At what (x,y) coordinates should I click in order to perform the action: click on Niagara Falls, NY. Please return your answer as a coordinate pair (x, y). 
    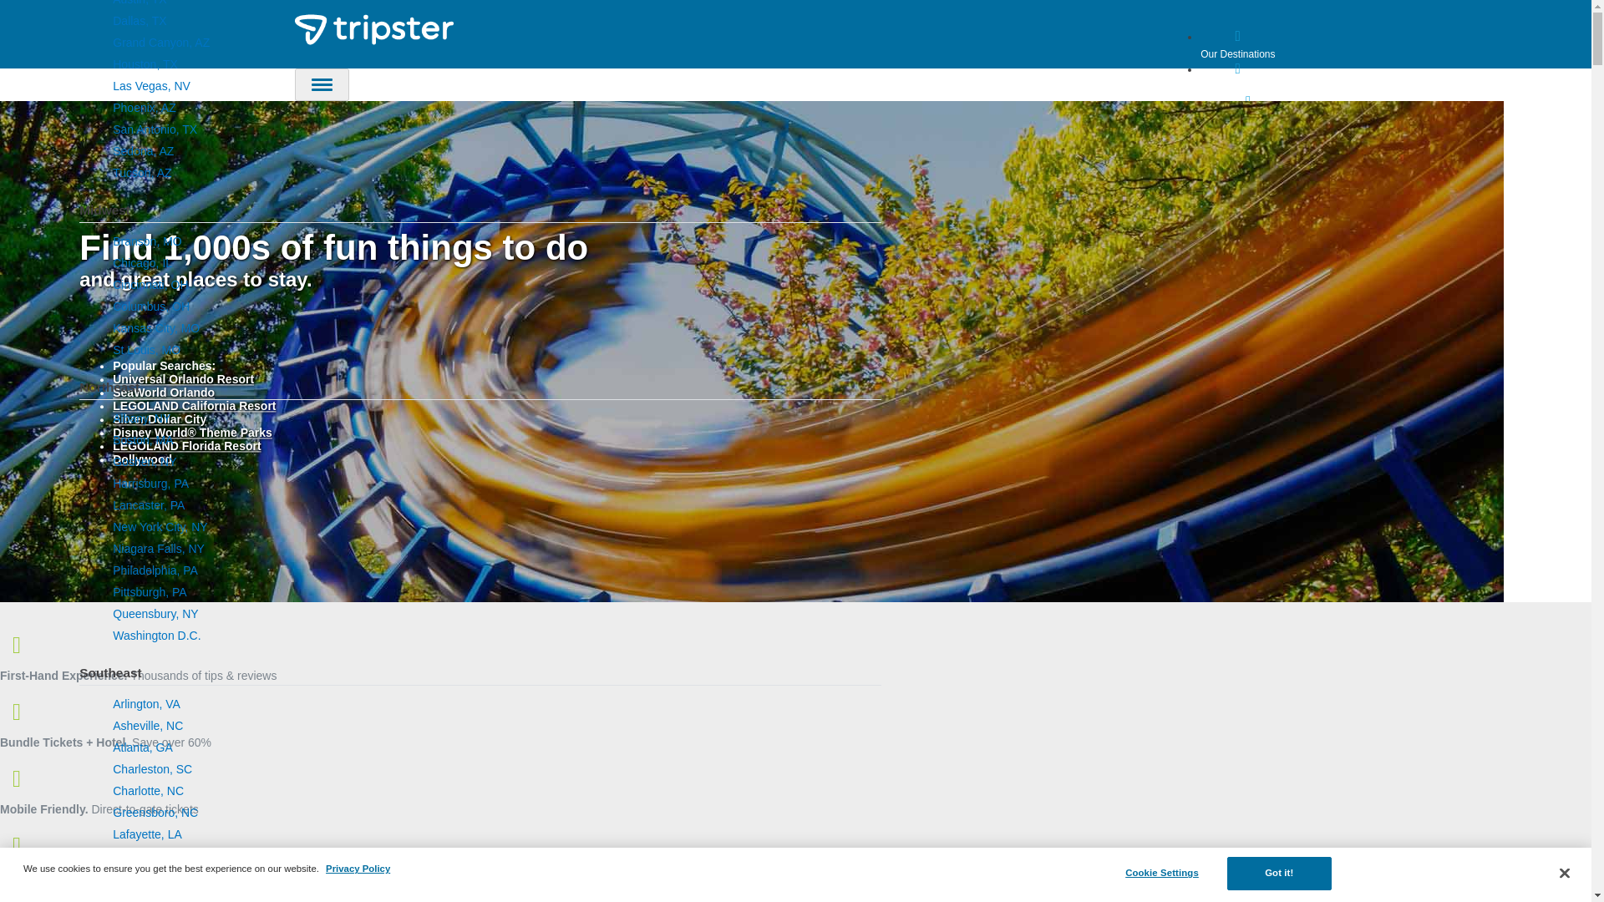
    Looking at the image, I should click on (159, 549).